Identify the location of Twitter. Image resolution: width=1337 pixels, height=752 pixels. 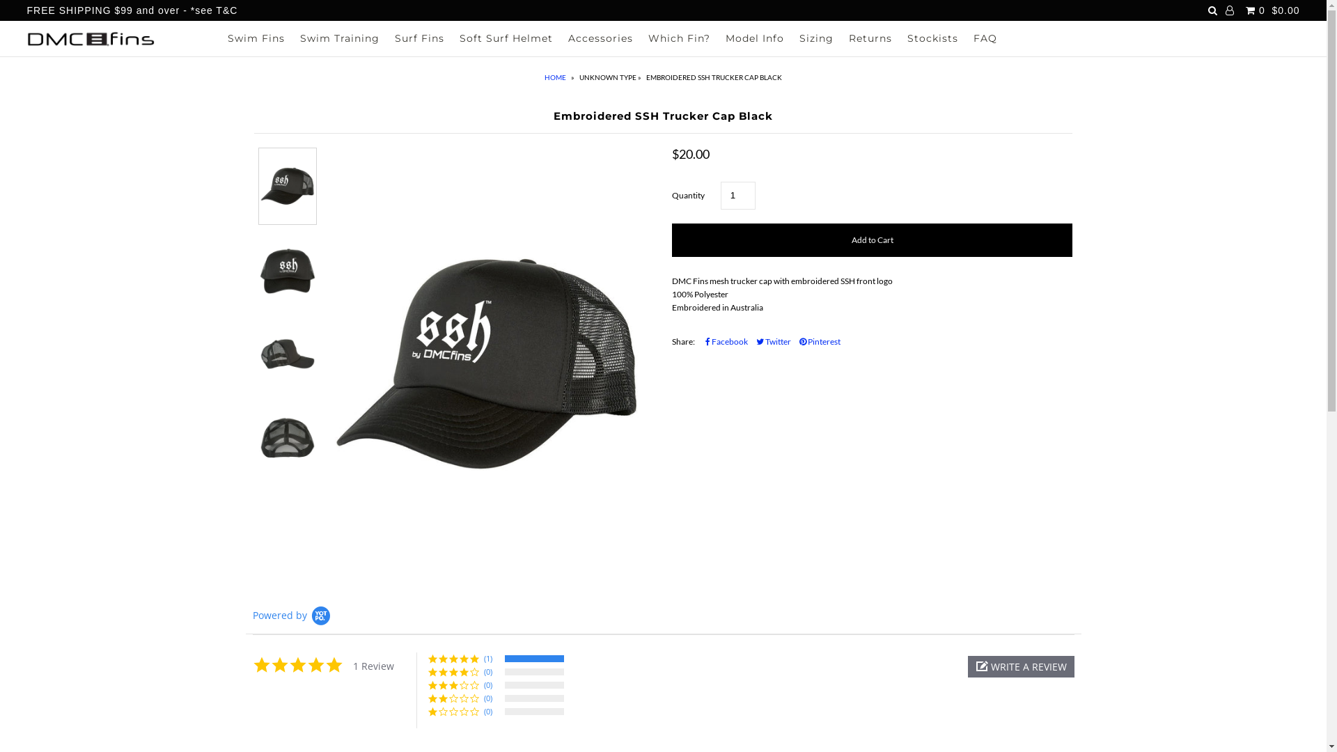
(774, 341).